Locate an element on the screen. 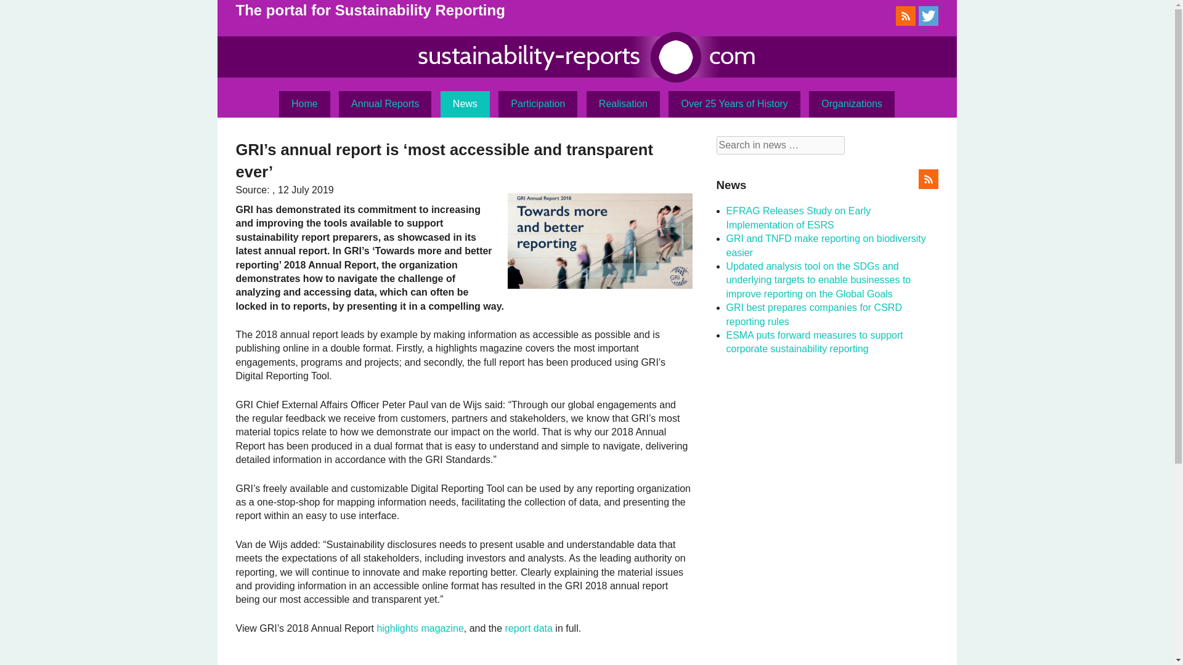 This screenshot has width=1183, height=665. RSS feed Verslagen is located at coordinates (906, 22).